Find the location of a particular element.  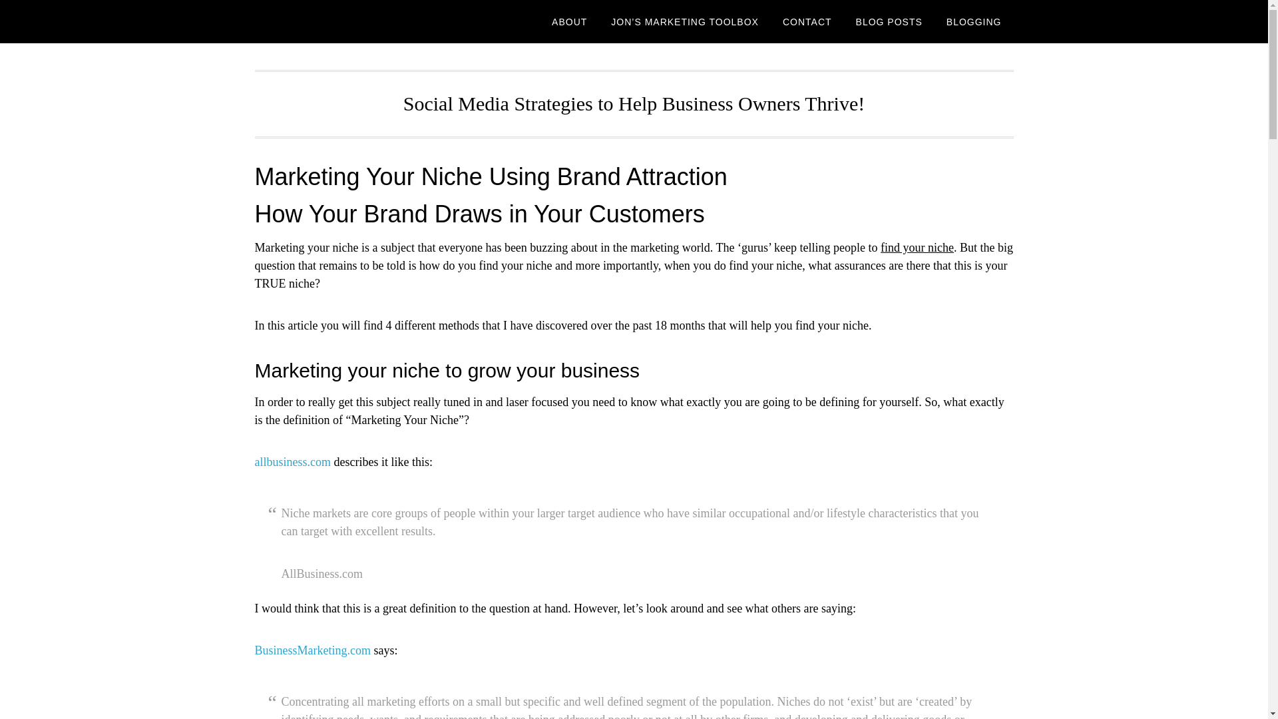

BLOGGING is located at coordinates (973, 21).